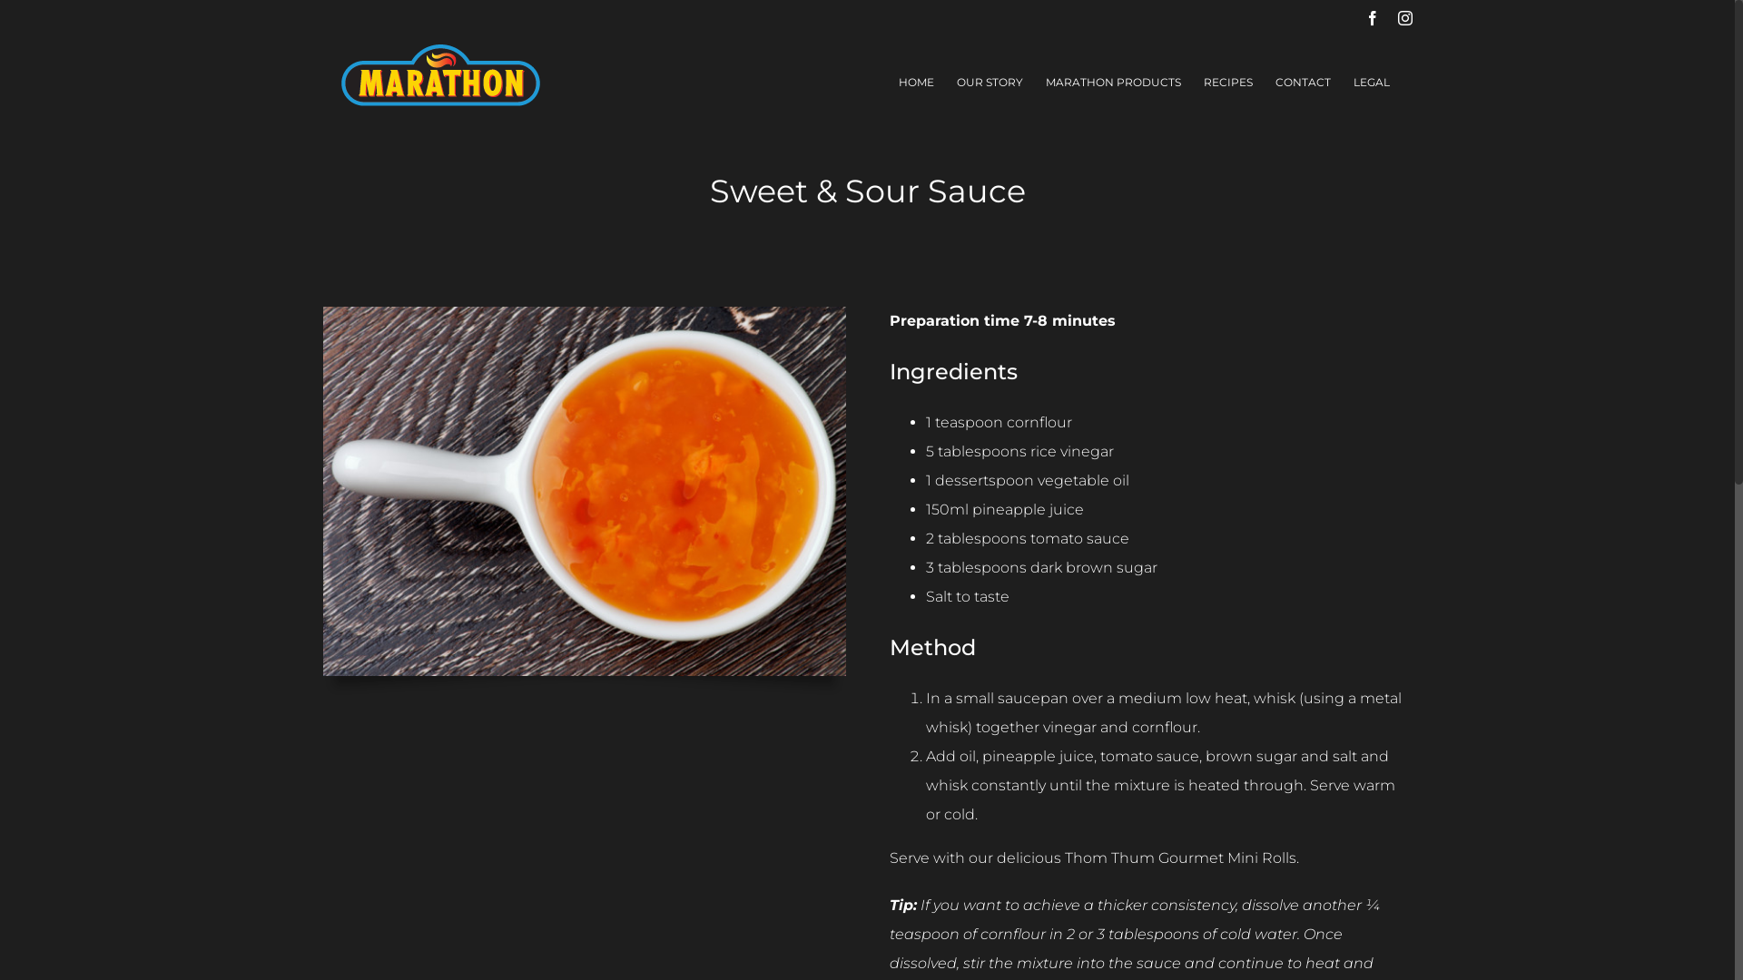 The width and height of the screenshot is (1743, 980). What do you see at coordinates (1371, 82) in the screenshot?
I see `LEGAL` at bounding box center [1371, 82].